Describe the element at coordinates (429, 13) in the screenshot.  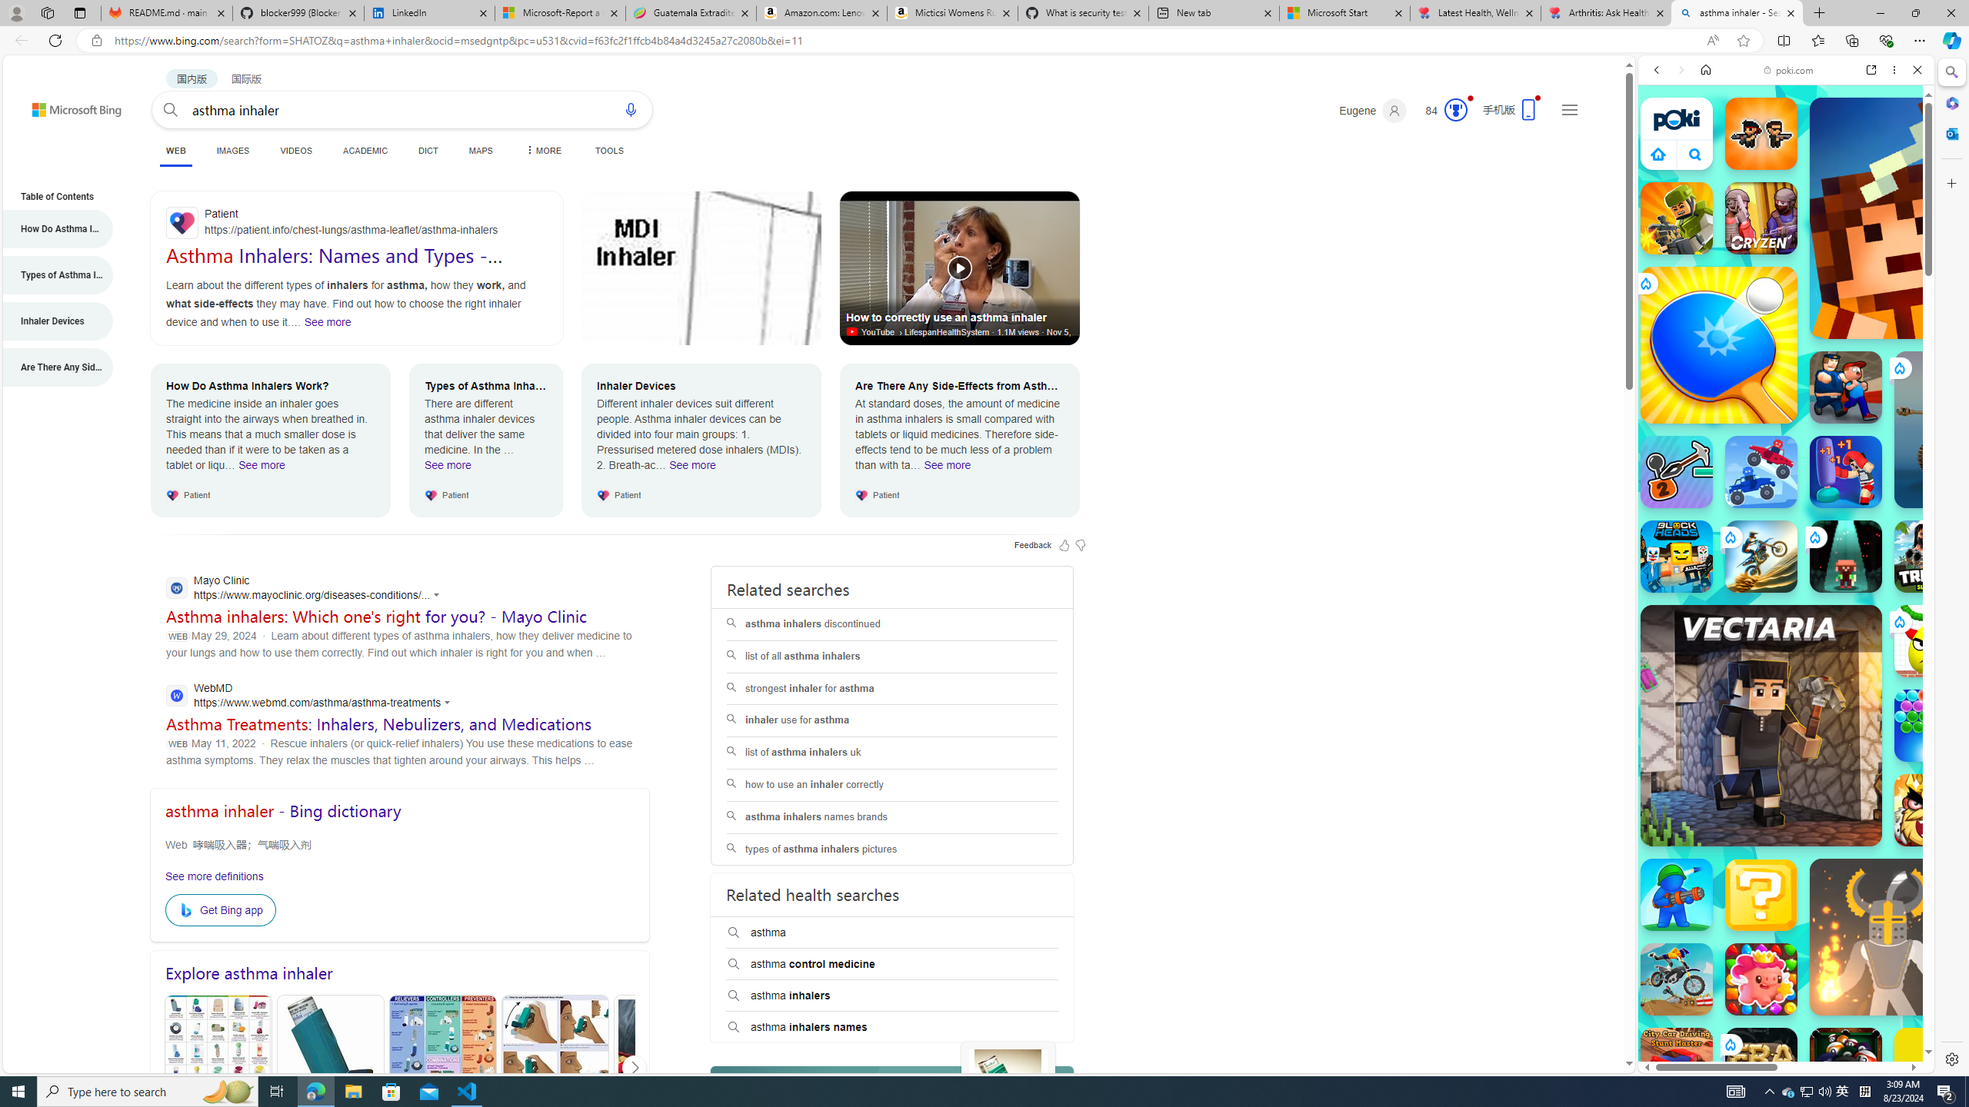
I see `LinkedIn` at that location.